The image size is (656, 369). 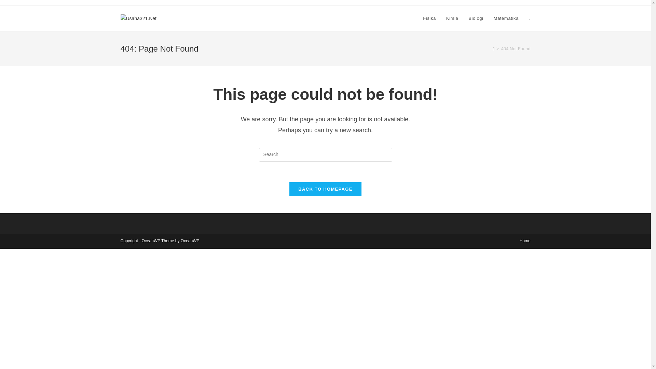 What do you see at coordinates (476, 18) in the screenshot?
I see `Biologi` at bounding box center [476, 18].